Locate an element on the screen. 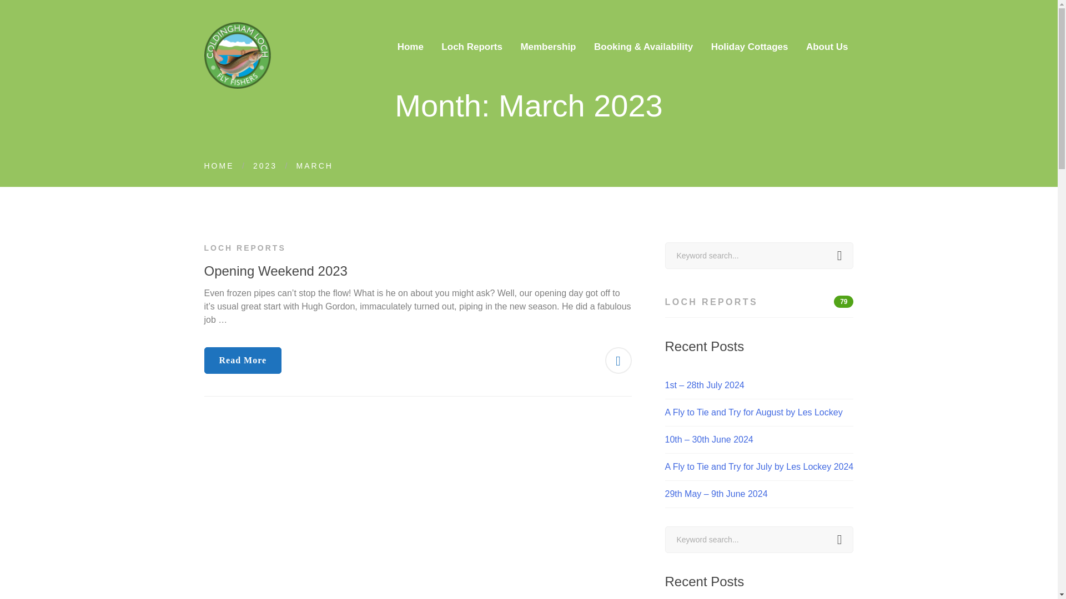 Image resolution: width=1066 pixels, height=599 pixels. About Us is located at coordinates (827, 44).